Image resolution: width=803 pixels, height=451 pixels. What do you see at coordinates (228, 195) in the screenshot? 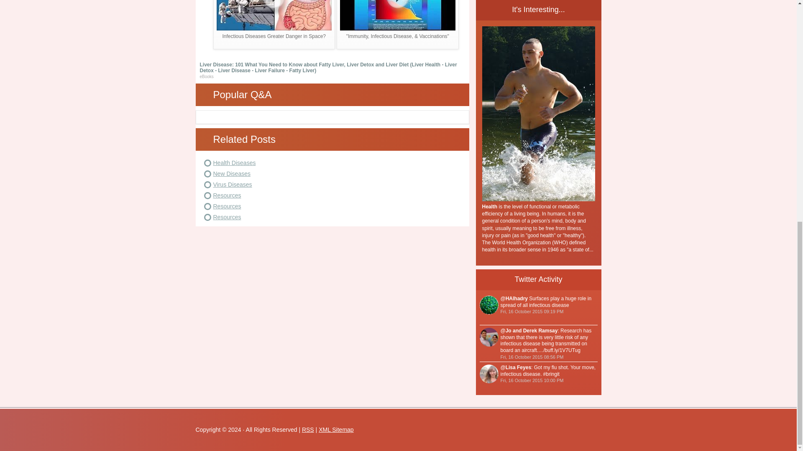
I see `Resources` at bounding box center [228, 195].